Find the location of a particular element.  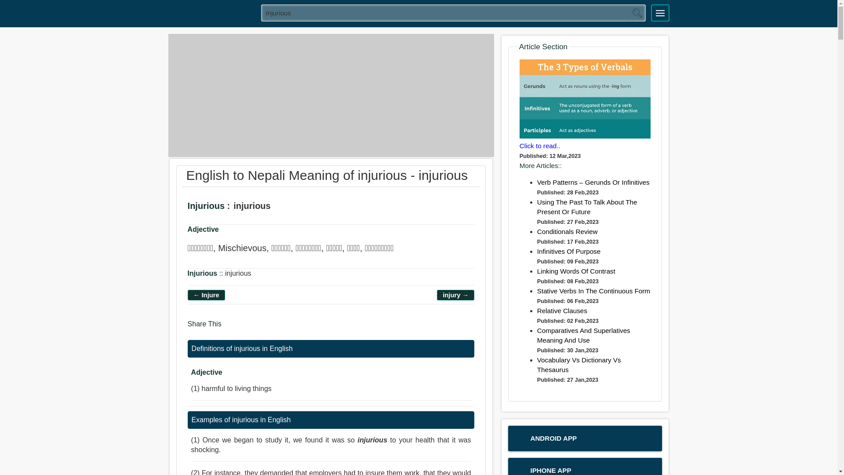

Add To Favorites is located at coordinates (309, 207).